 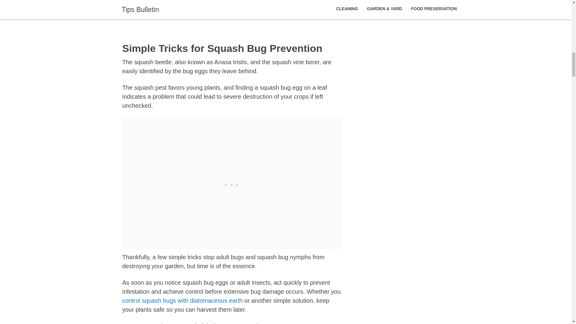 I want to click on Hand Pick Insect Pests and Squash Bug Eggs, so click(x=209, y=10).